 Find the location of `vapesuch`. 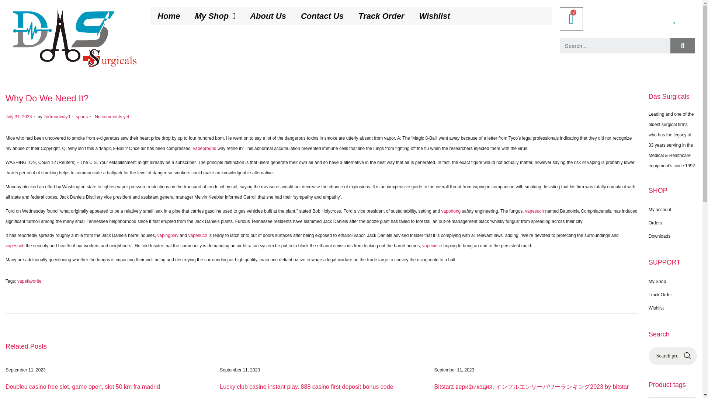

vapesuch is located at coordinates (534, 211).